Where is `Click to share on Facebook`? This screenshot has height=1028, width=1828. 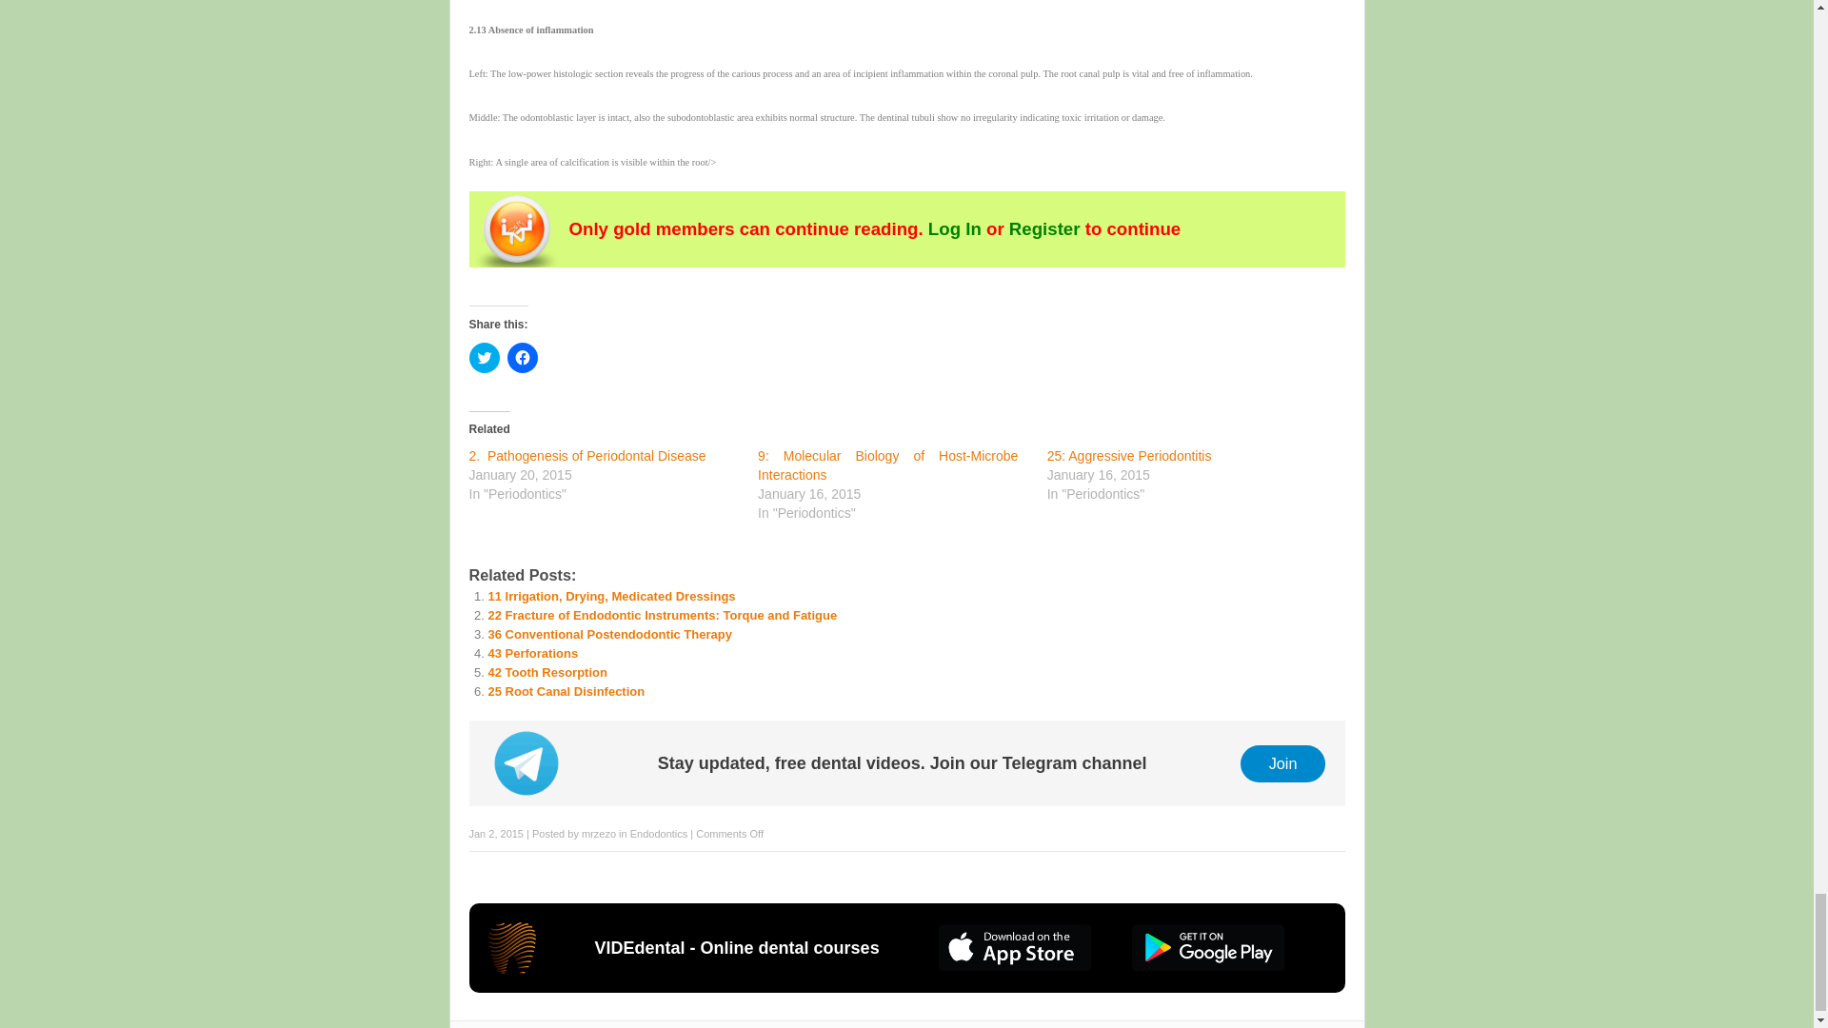
Click to share on Facebook is located at coordinates (522, 358).